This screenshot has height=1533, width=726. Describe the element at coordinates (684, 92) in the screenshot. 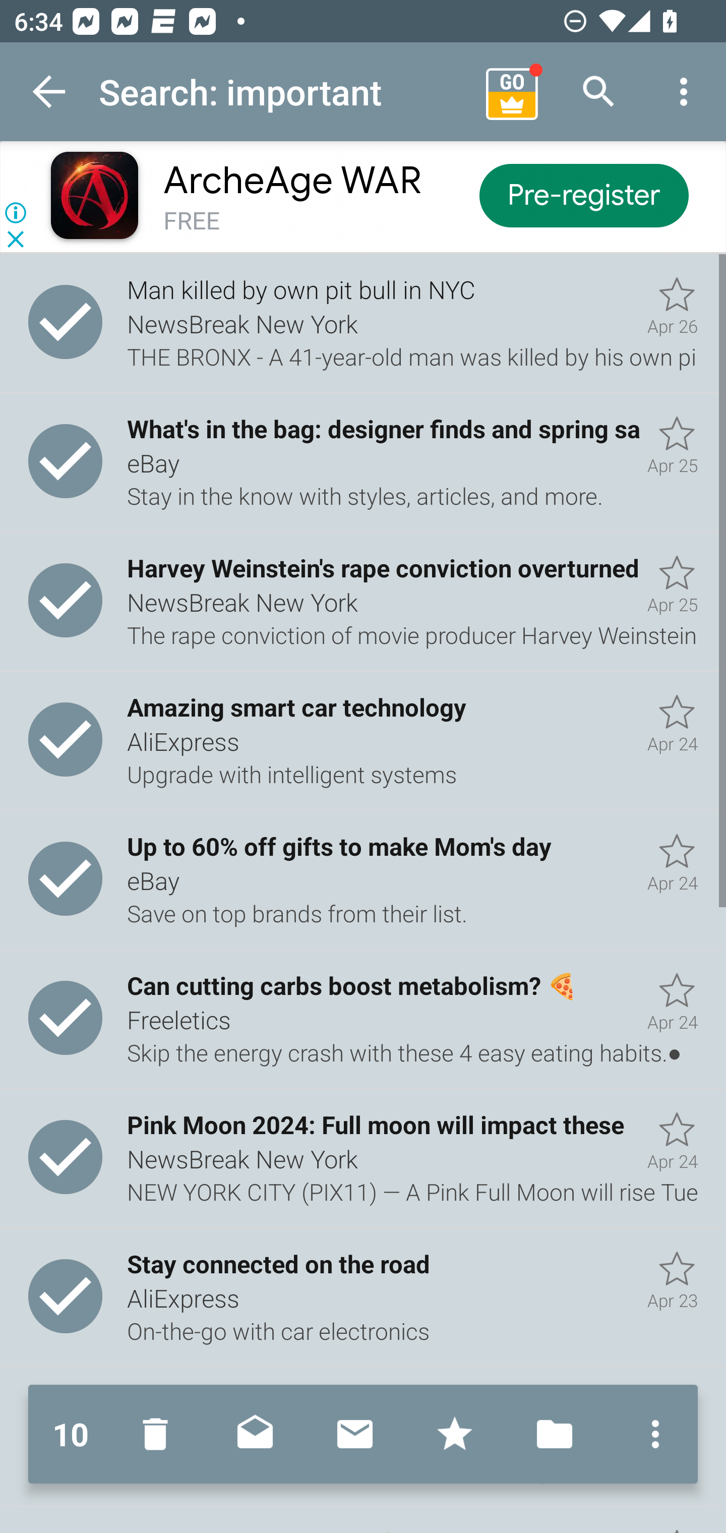

I see `More options` at that location.